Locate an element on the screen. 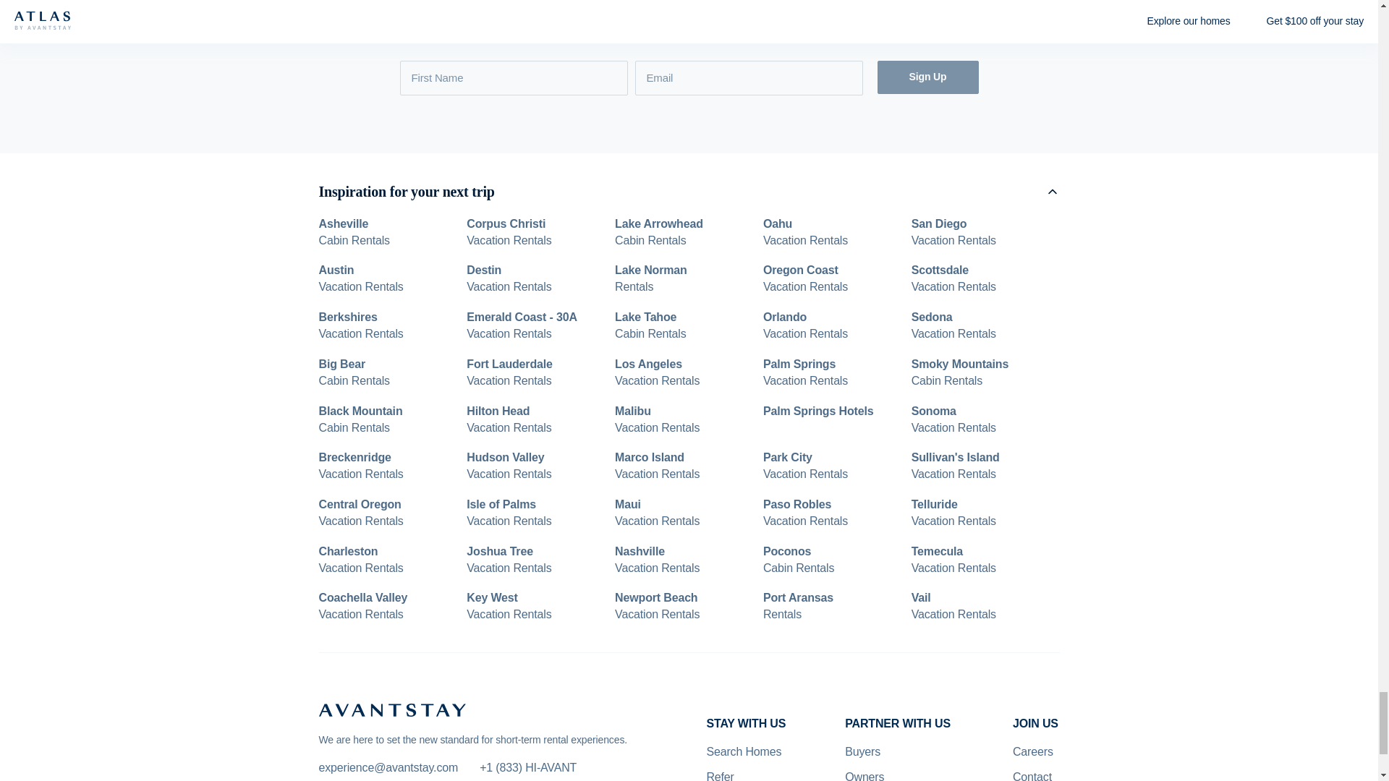  AVANTSTAY is located at coordinates (391, 710).